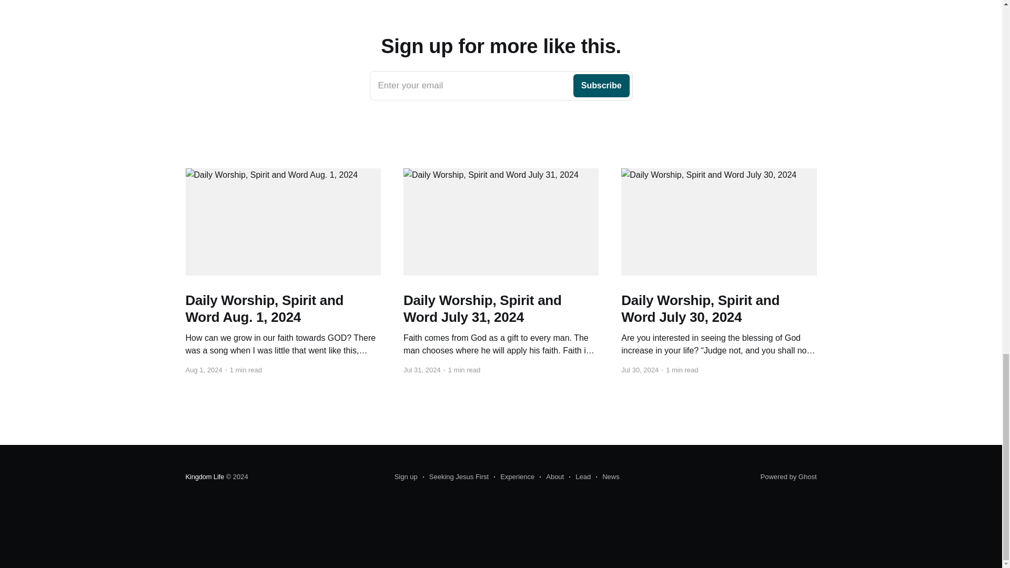  What do you see at coordinates (551, 477) in the screenshot?
I see `Experience` at bounding box center [551, 477].